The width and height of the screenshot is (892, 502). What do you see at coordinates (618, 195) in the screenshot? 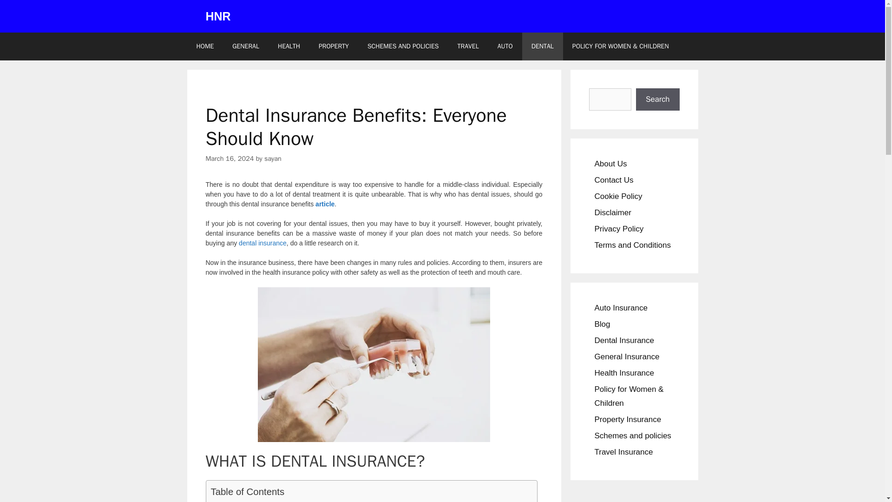
I see `Cookie Policy` at bounding box center [618, 195].